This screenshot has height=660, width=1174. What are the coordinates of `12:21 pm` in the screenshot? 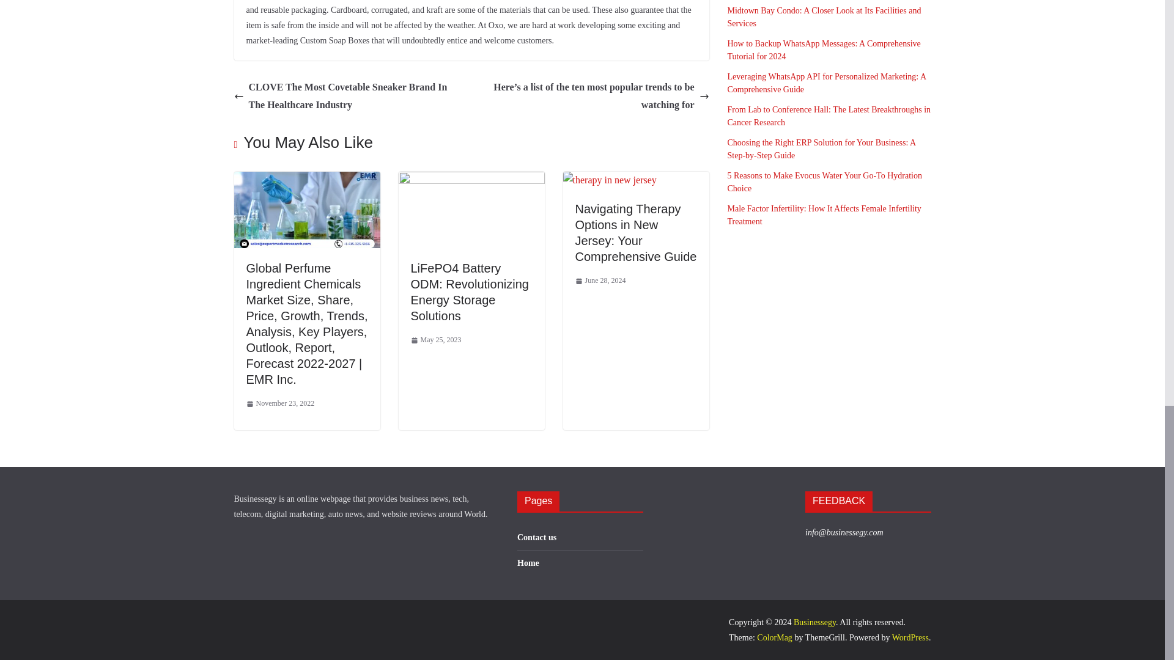 It's located at (280, 403).